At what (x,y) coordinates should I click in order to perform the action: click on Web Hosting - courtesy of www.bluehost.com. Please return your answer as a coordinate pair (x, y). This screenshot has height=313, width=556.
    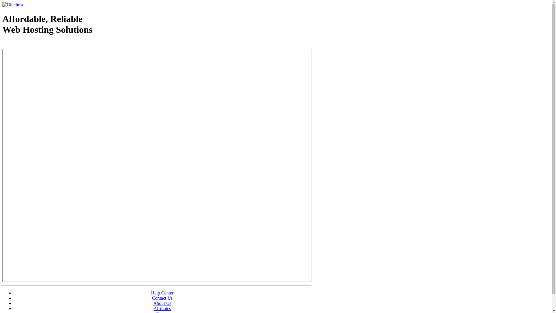
    Looking at the image, I should click on (36, 44).